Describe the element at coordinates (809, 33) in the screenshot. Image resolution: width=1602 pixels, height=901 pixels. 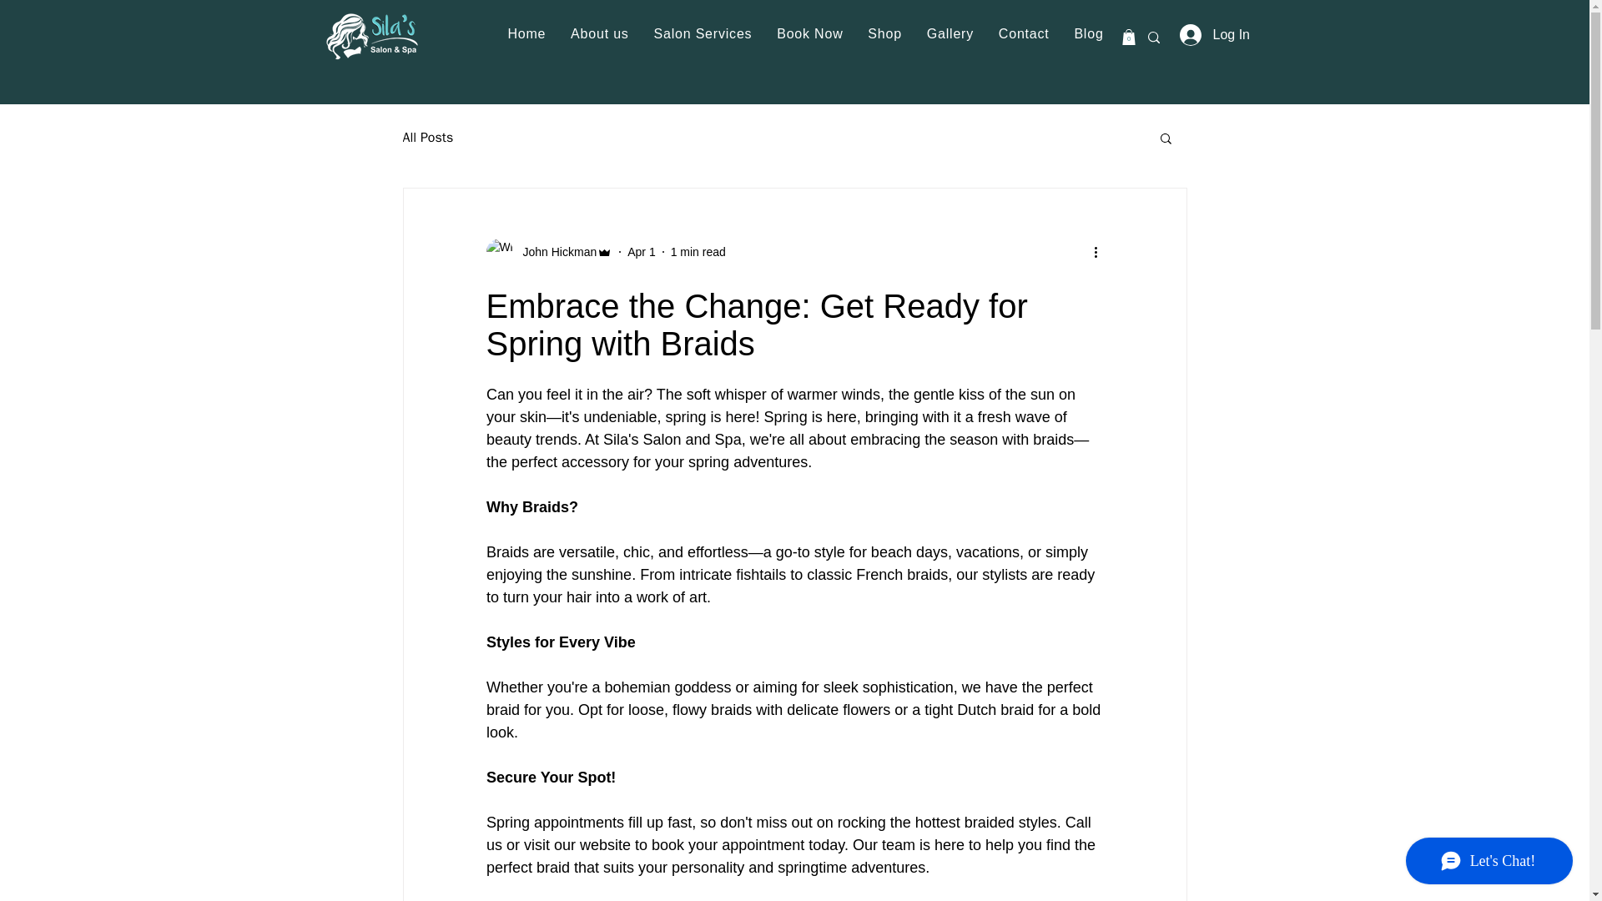
I see `Book Now` at that location.